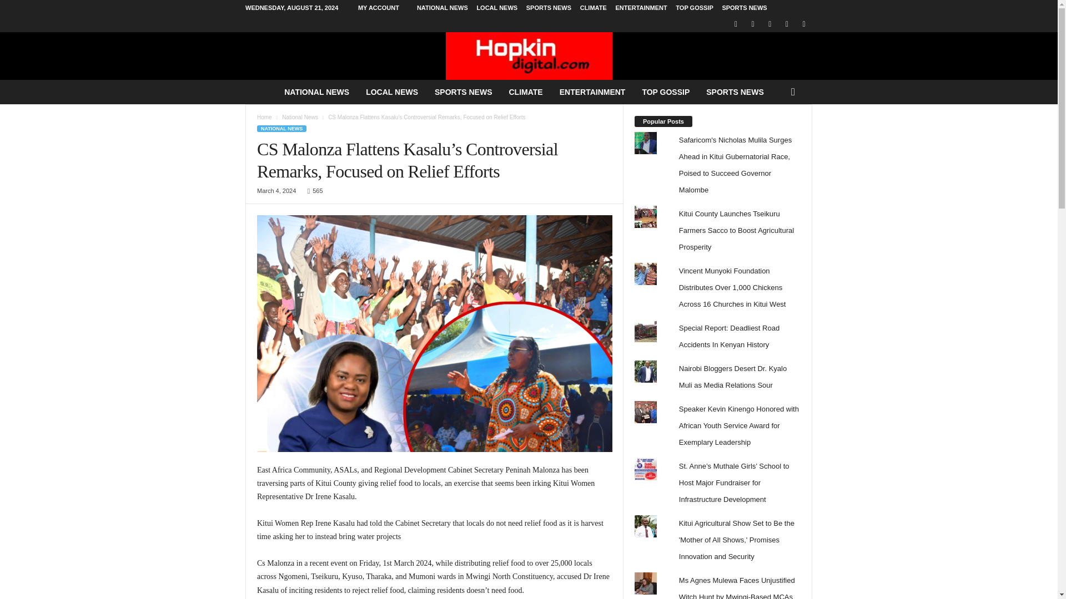  Describe the element at coordinates (392, 92) in the screenshot. I see `LOCAL NEWS` at that location.